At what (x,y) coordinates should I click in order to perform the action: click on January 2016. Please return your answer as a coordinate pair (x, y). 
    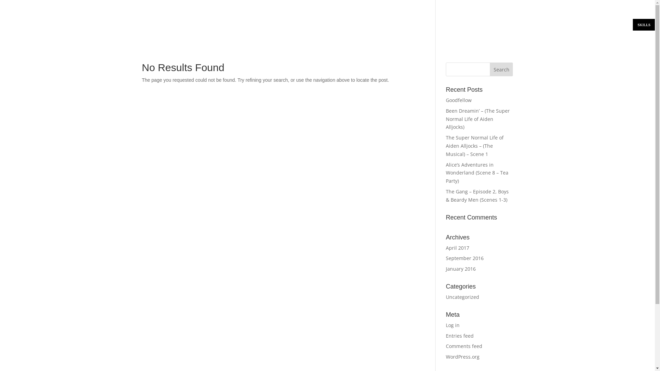
    Looking at the image, I should click on (461, 269).